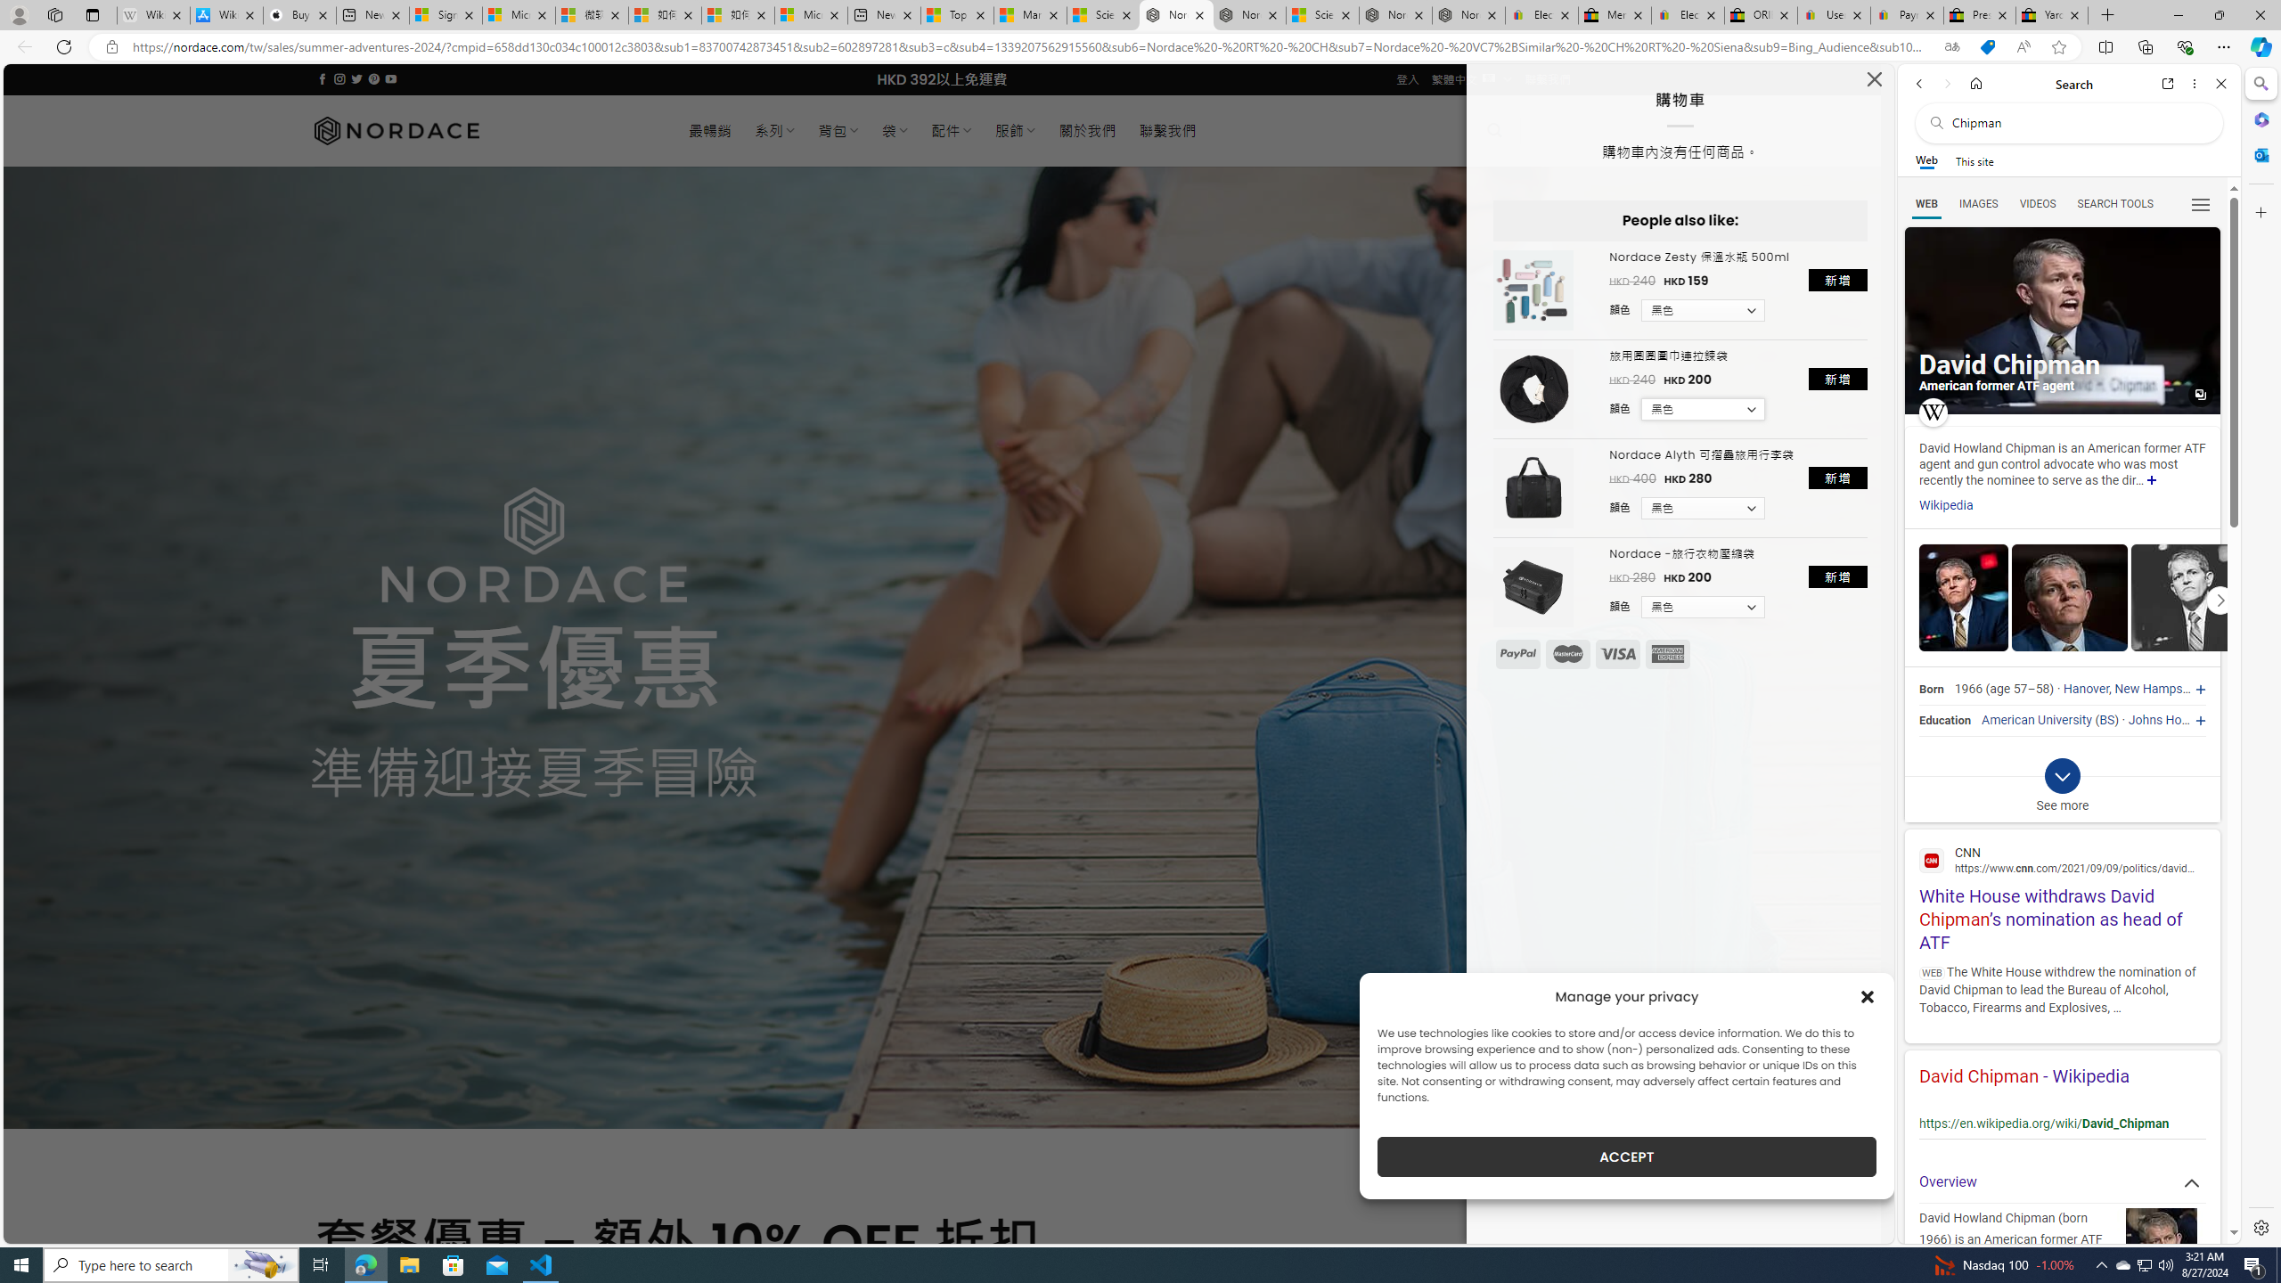 This screenshot has height=1283, width=2281. Describe the element at coordinates (2106, 46) in the screenshot. I see `Split screen` at that location.